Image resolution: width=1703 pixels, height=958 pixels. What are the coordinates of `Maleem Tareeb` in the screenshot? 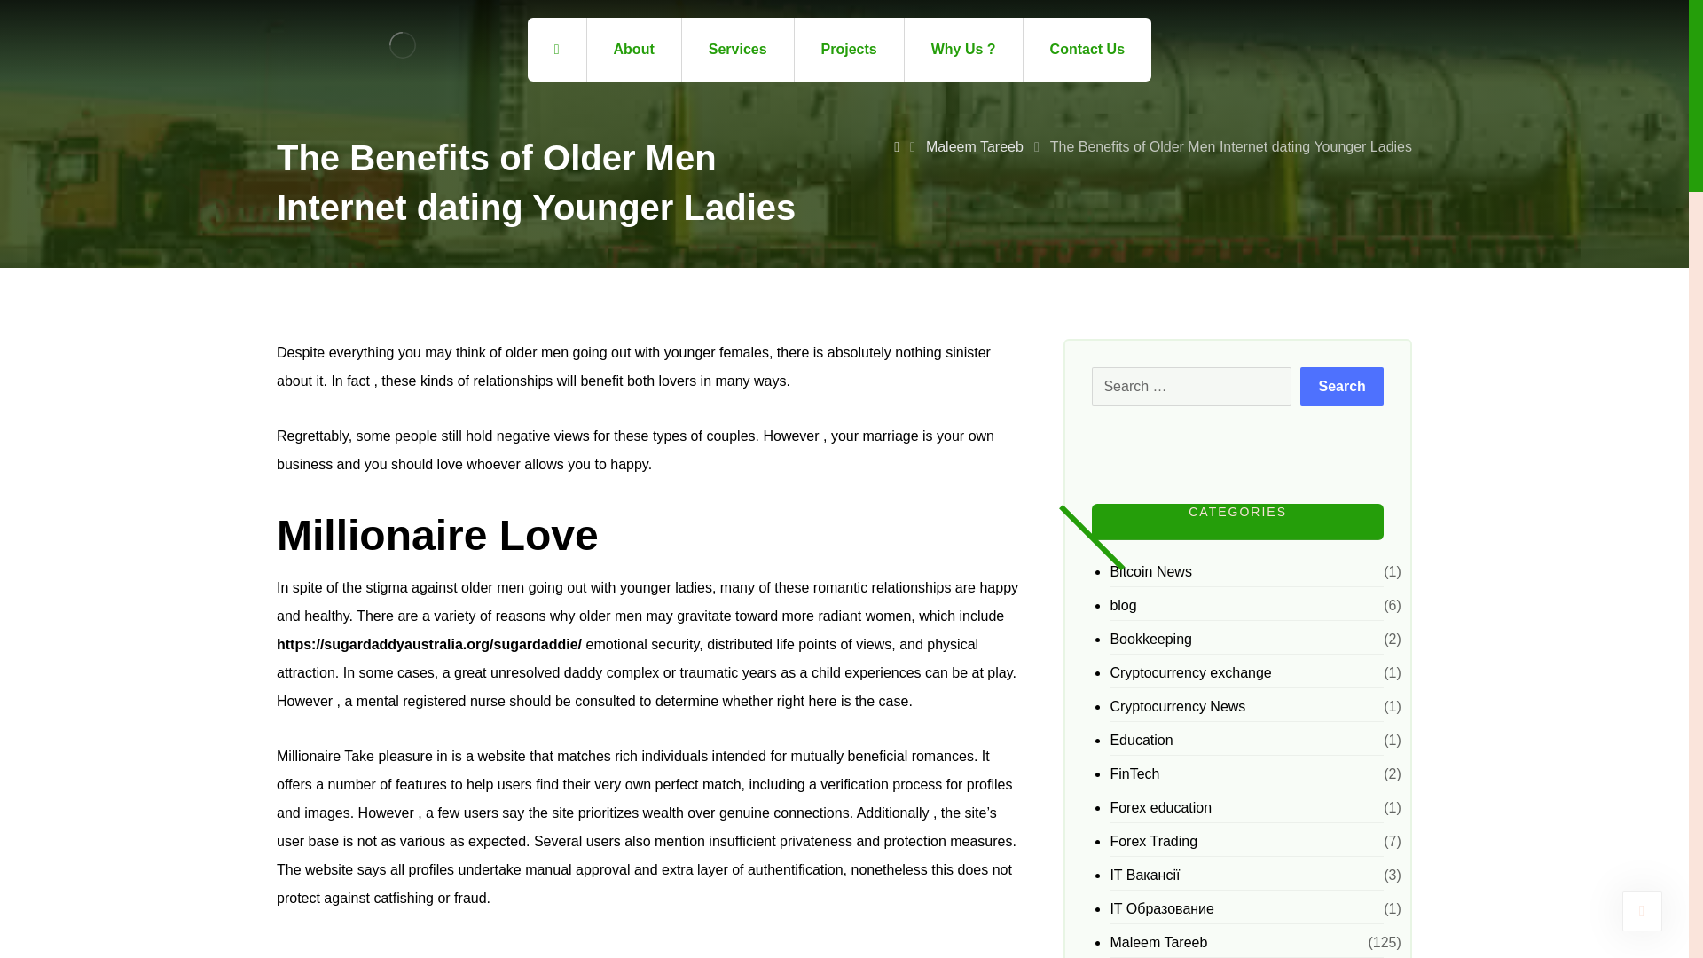 It's located at (974, 145).